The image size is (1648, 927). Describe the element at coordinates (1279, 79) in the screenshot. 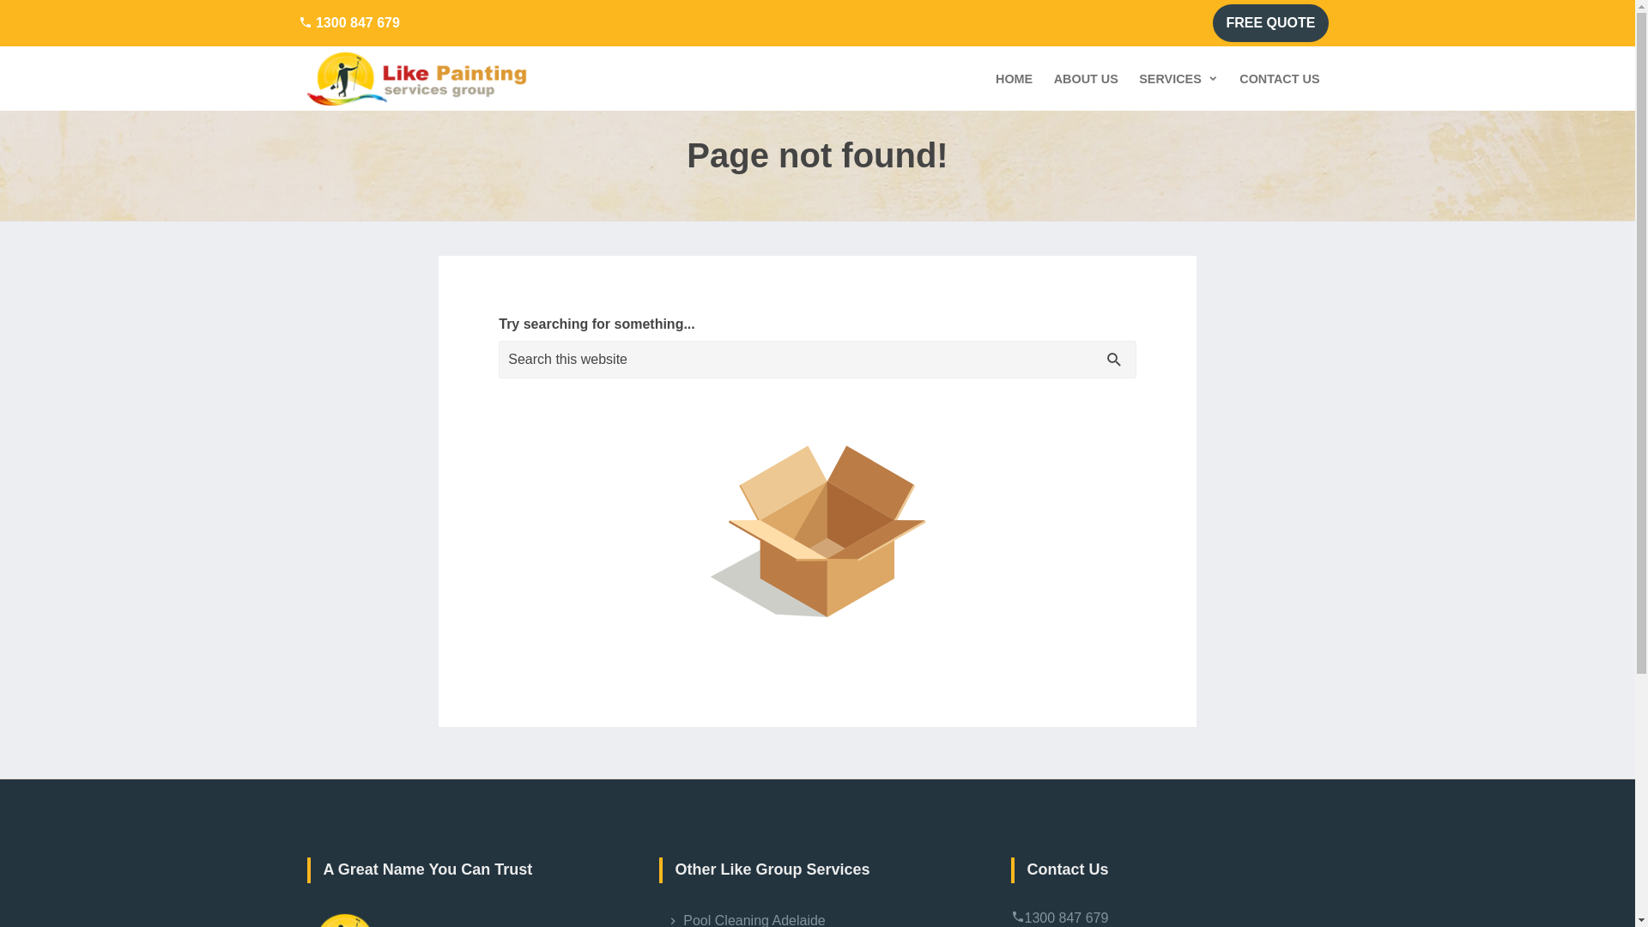

I see `CONTACT US` at that location.